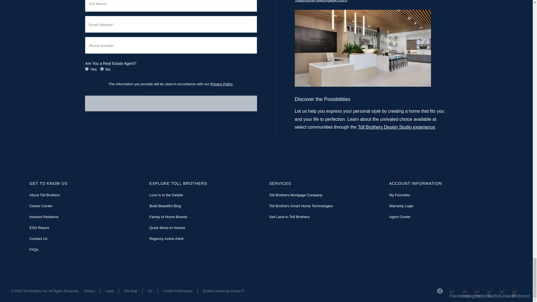  What do you see at coordinates (396, 127) in the screenshot?
I see `Toll Brothers Design Studio` at bounding box center [396, 127].